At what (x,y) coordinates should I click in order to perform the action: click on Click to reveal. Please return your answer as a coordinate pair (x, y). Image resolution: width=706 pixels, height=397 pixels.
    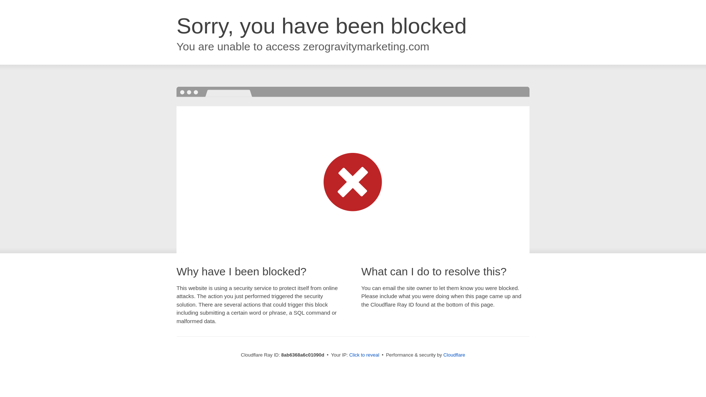
    Looking at the image, I should click on (364, 355).